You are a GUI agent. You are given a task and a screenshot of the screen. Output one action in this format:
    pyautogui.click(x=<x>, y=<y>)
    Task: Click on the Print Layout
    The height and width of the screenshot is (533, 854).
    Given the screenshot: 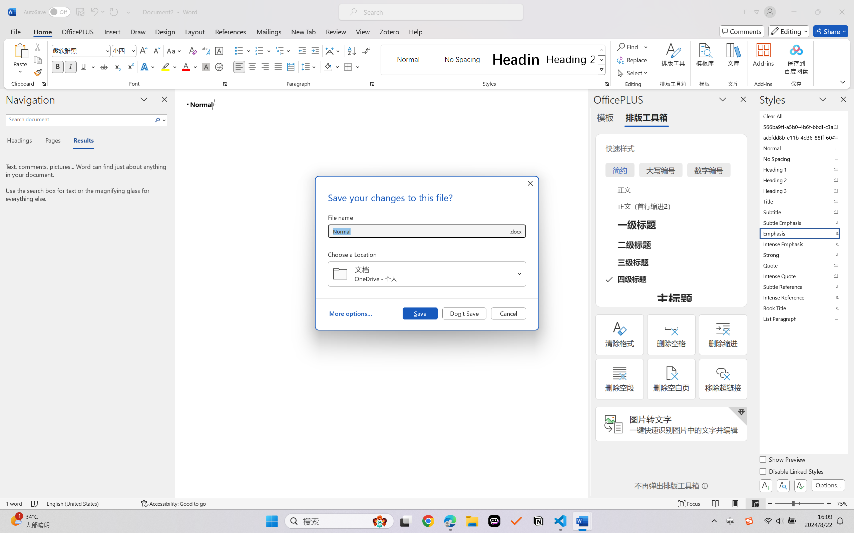 What is the action you would take?
    pyautogui.click(x=736, y=504)
    